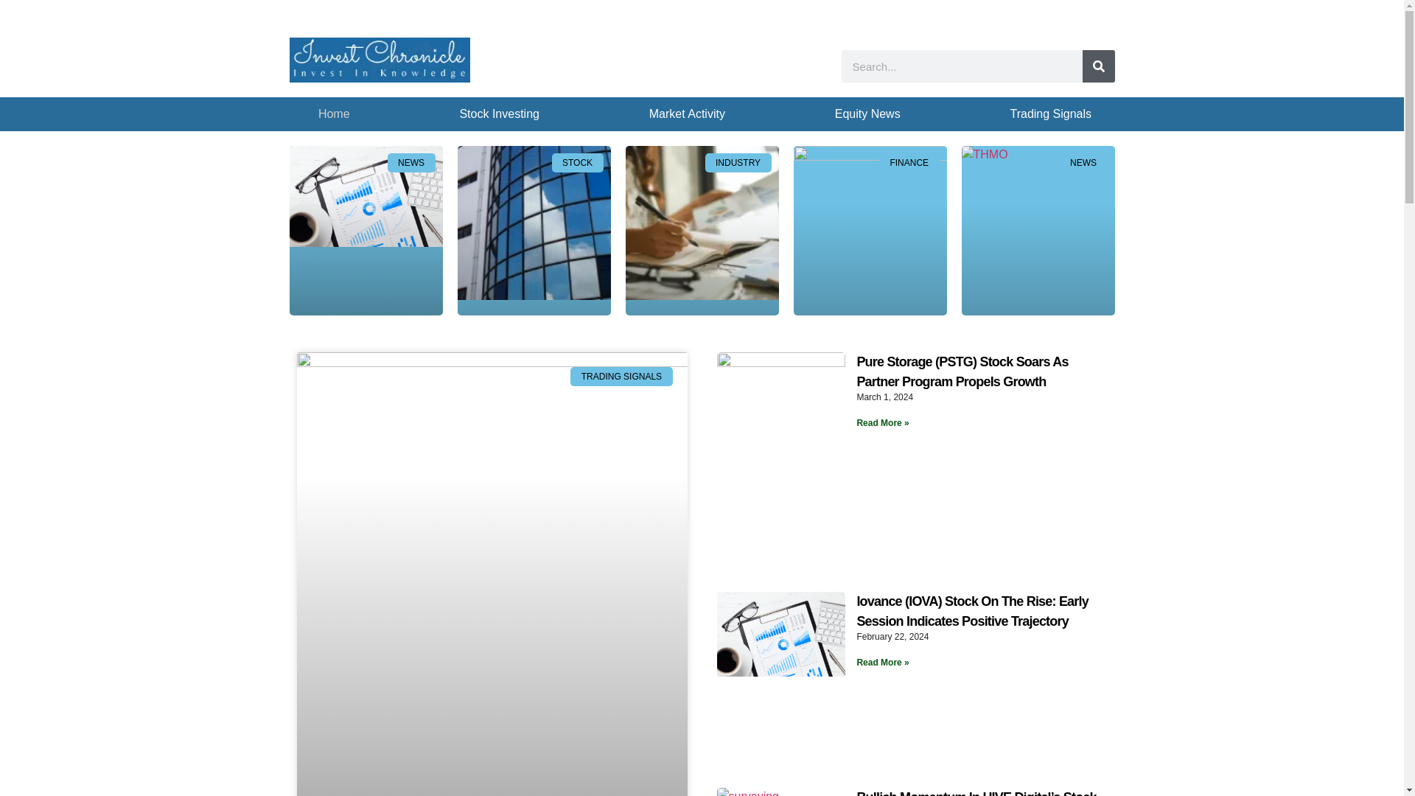  Describe the element at coordinates (1050, 114) in the screenshot. I see `Trading Signals` at that location.